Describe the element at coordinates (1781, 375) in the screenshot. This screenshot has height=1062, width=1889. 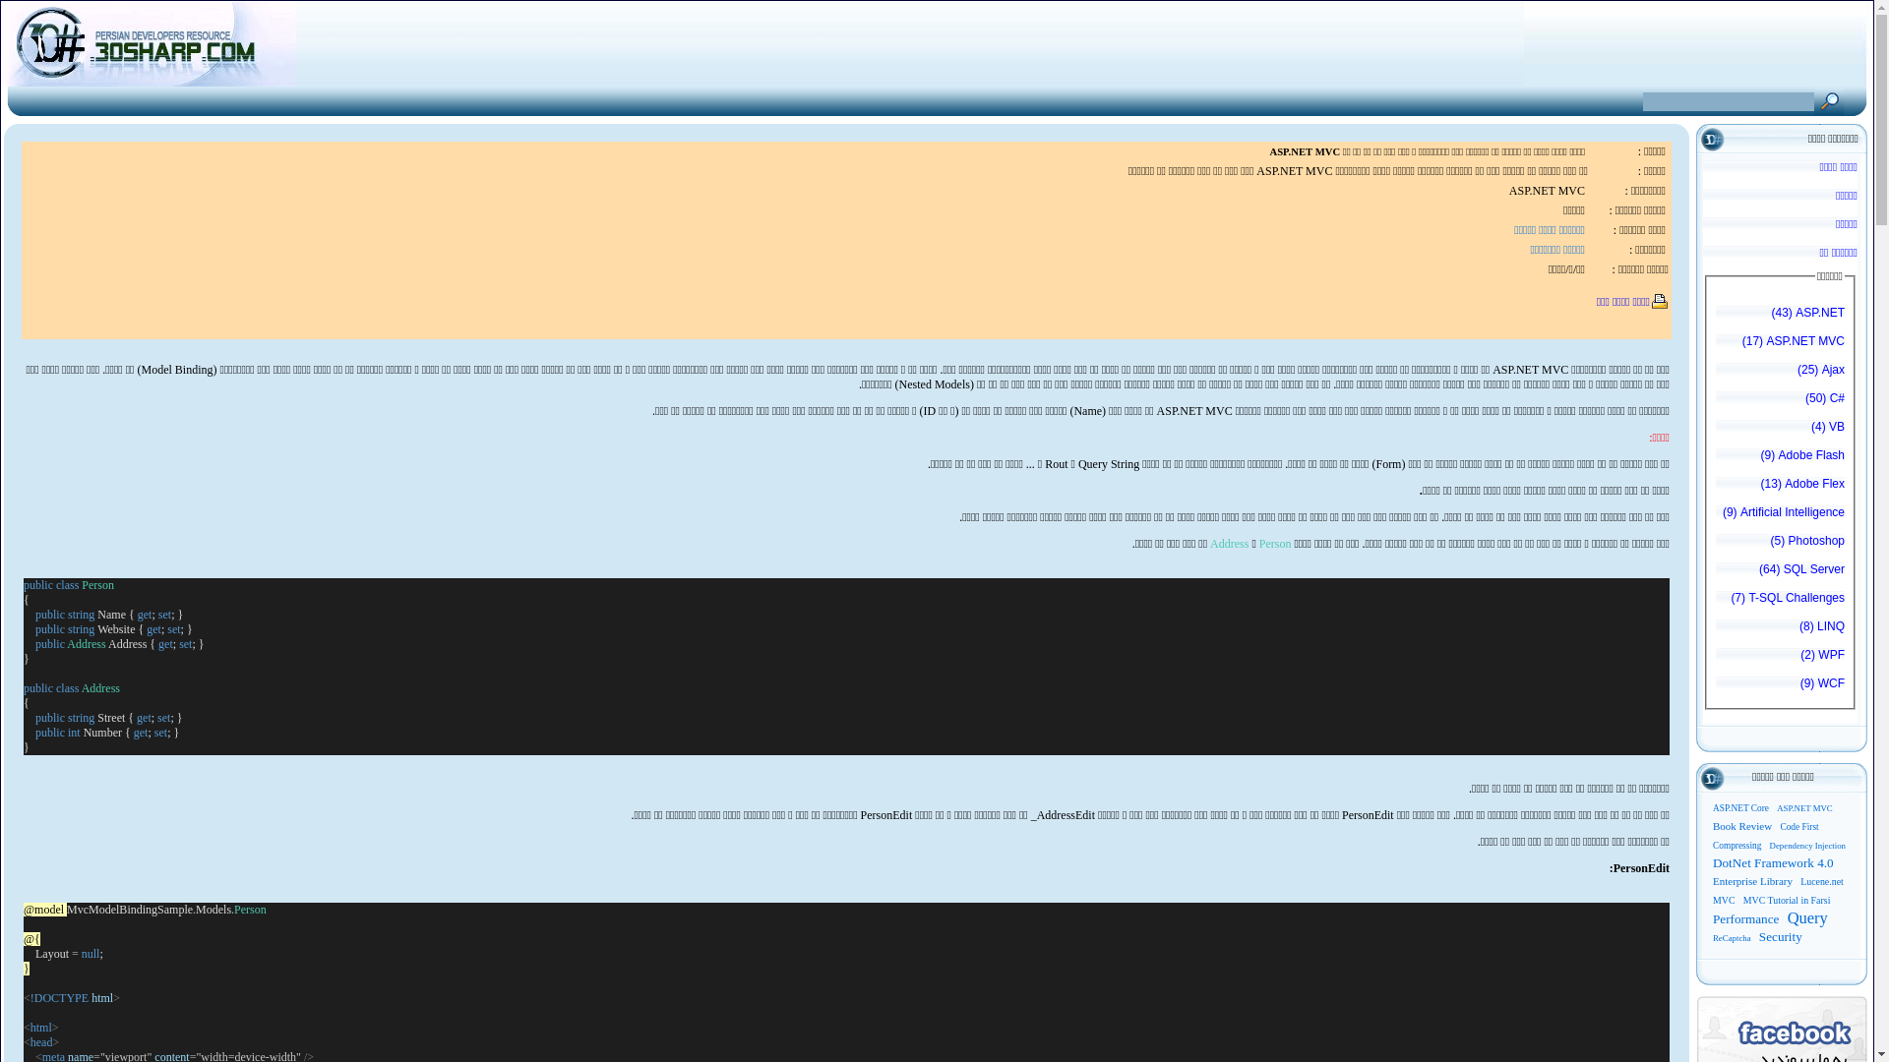
I see `Ajax (25)` at that location.